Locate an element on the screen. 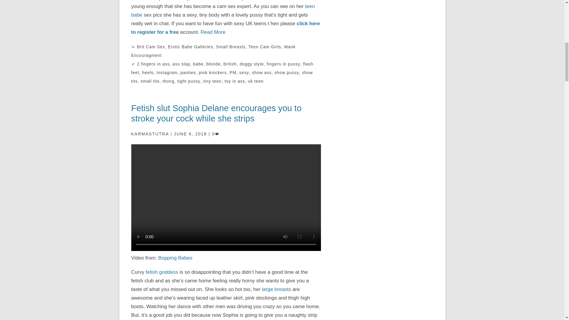  Erotic Babe Galleries is located at coordinates (191, 47).